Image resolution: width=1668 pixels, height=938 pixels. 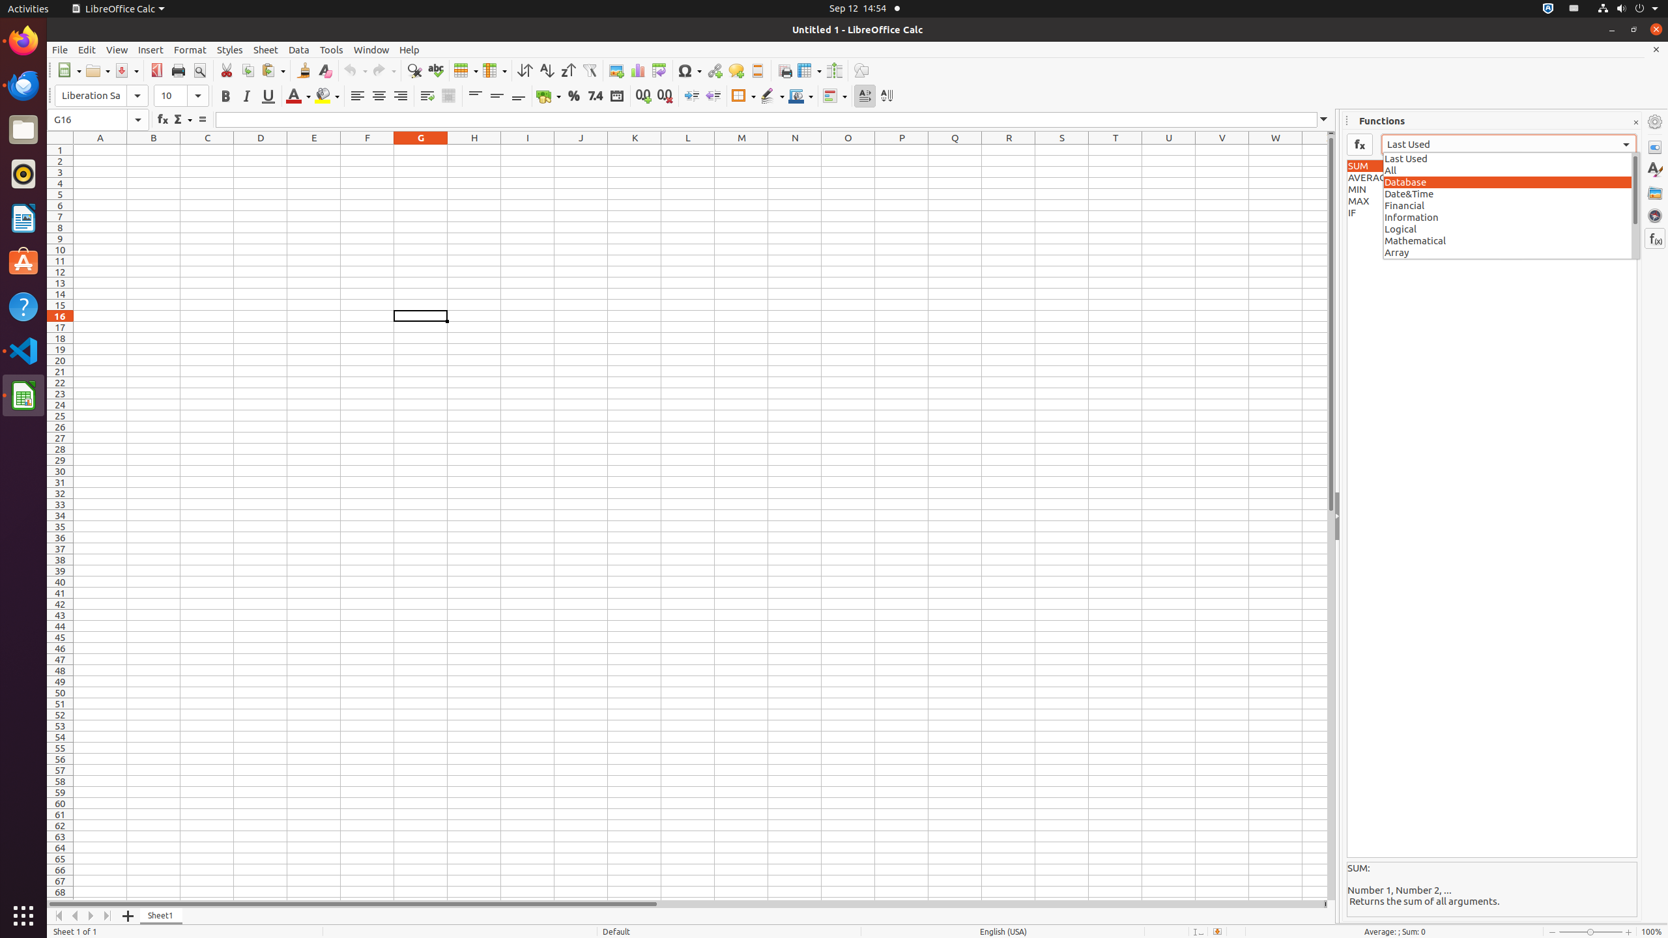 I want to click on Gallery, so click(x=1655, y=193).